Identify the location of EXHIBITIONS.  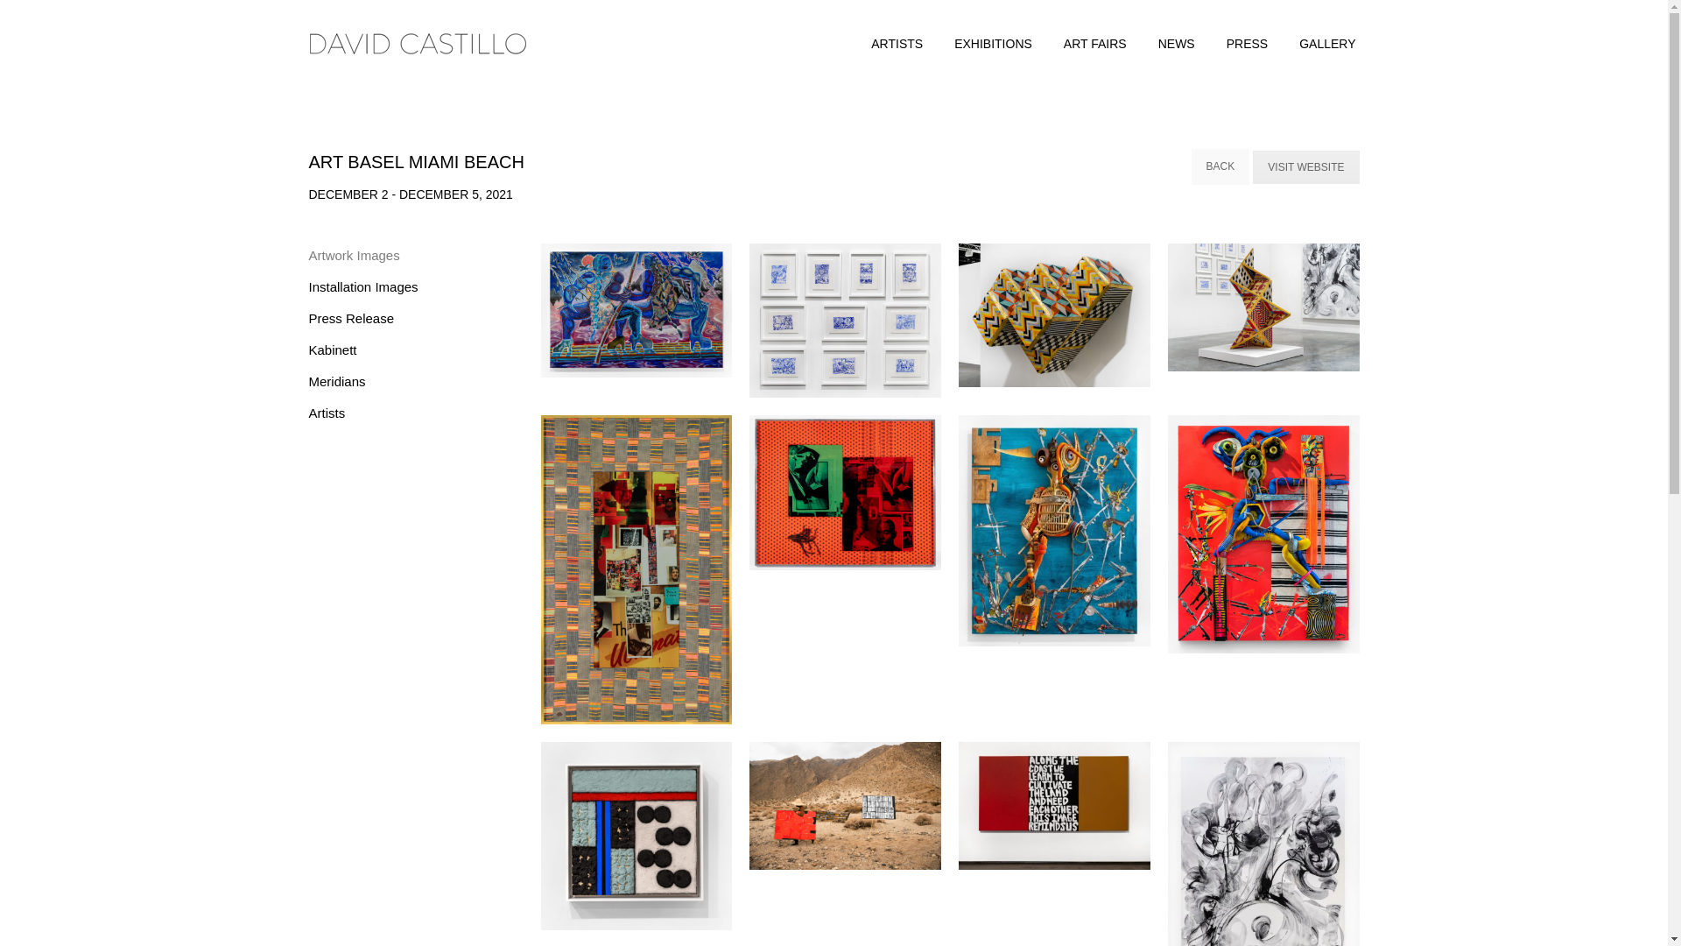
(993, 44).